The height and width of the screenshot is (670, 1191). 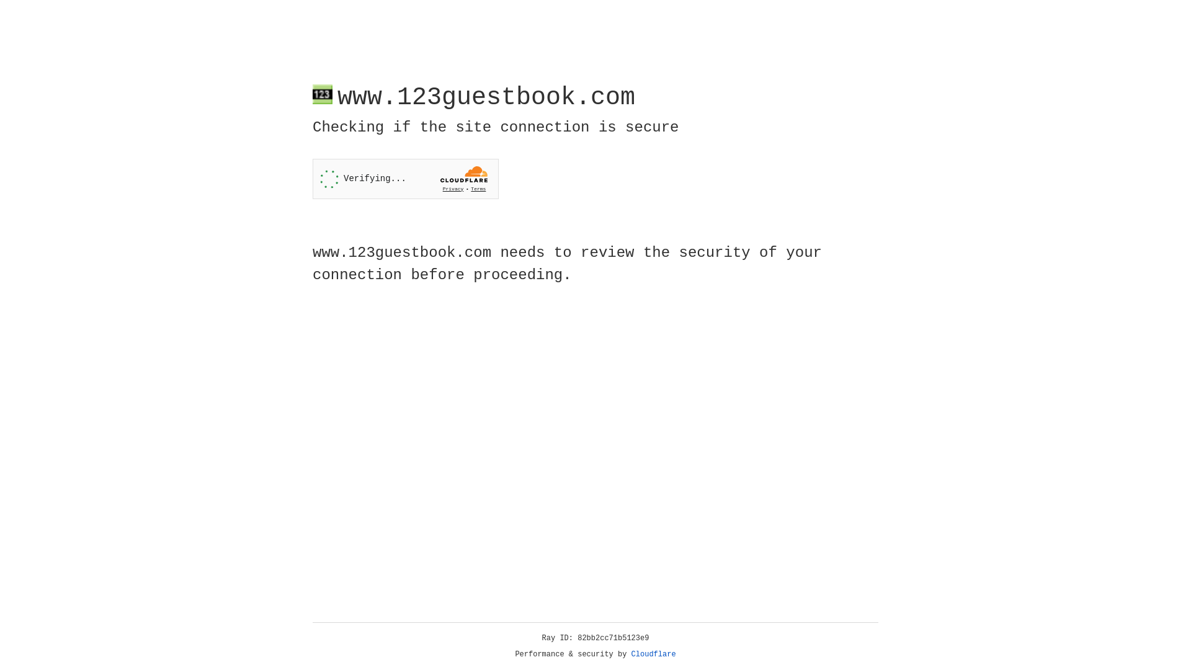 I want to click on Cloudflare, so click(x=654, y=654).